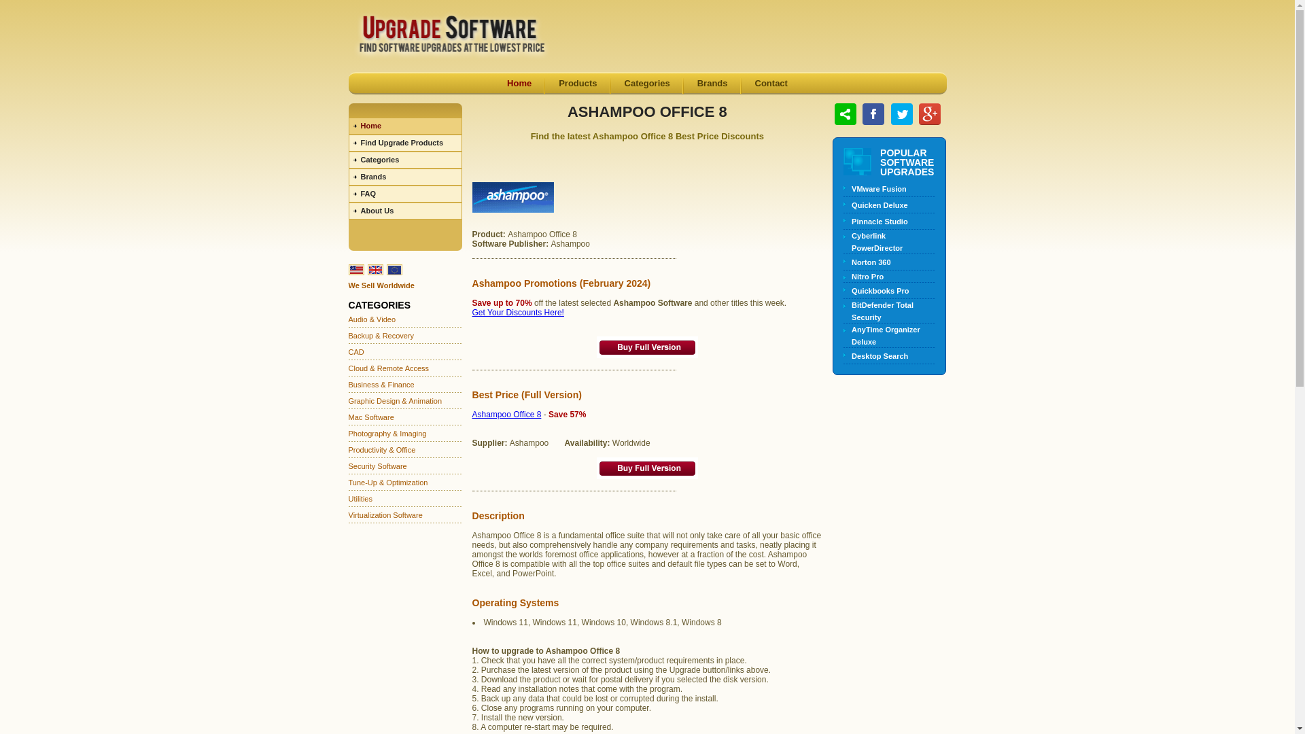  Describe the element at coordinates (577, 83) in the screenshot. I see `Products` at that location.